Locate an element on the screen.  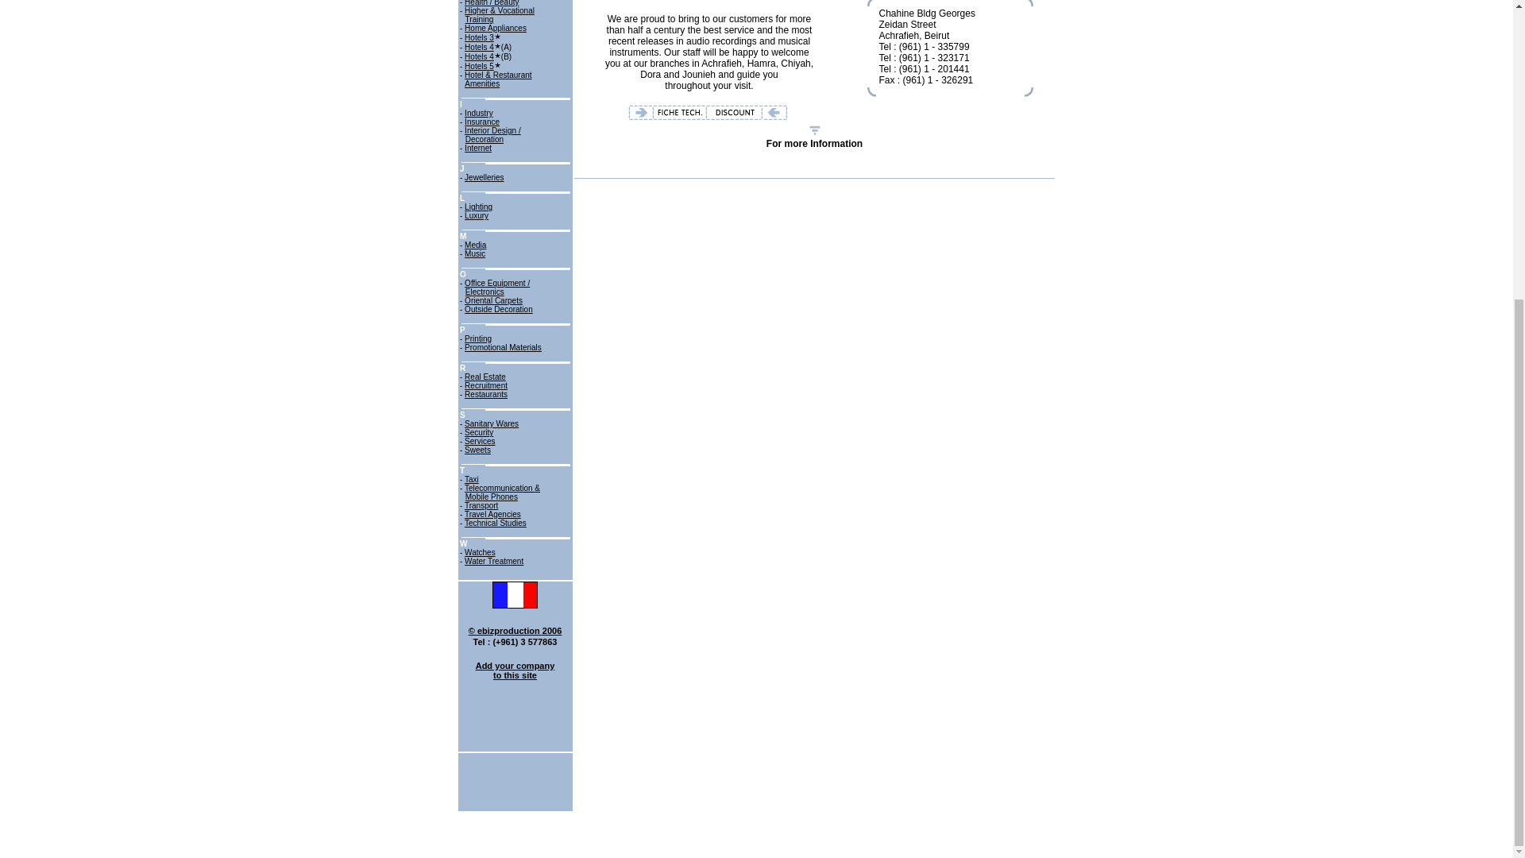
Hotels 3 is located at coordinates (480, 37).